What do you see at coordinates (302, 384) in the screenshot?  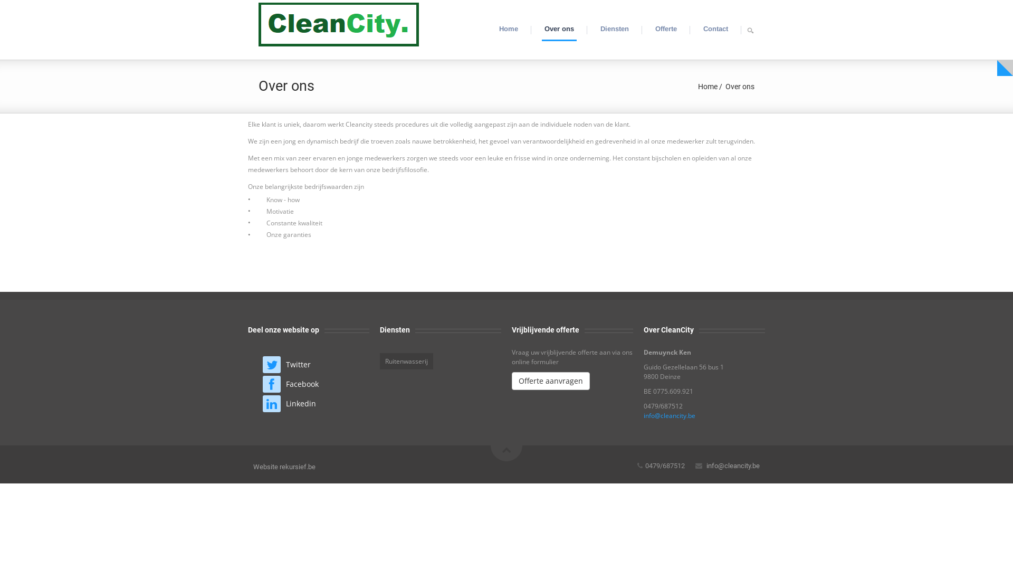 I see `Facebook` at bounding box center [302, 384].